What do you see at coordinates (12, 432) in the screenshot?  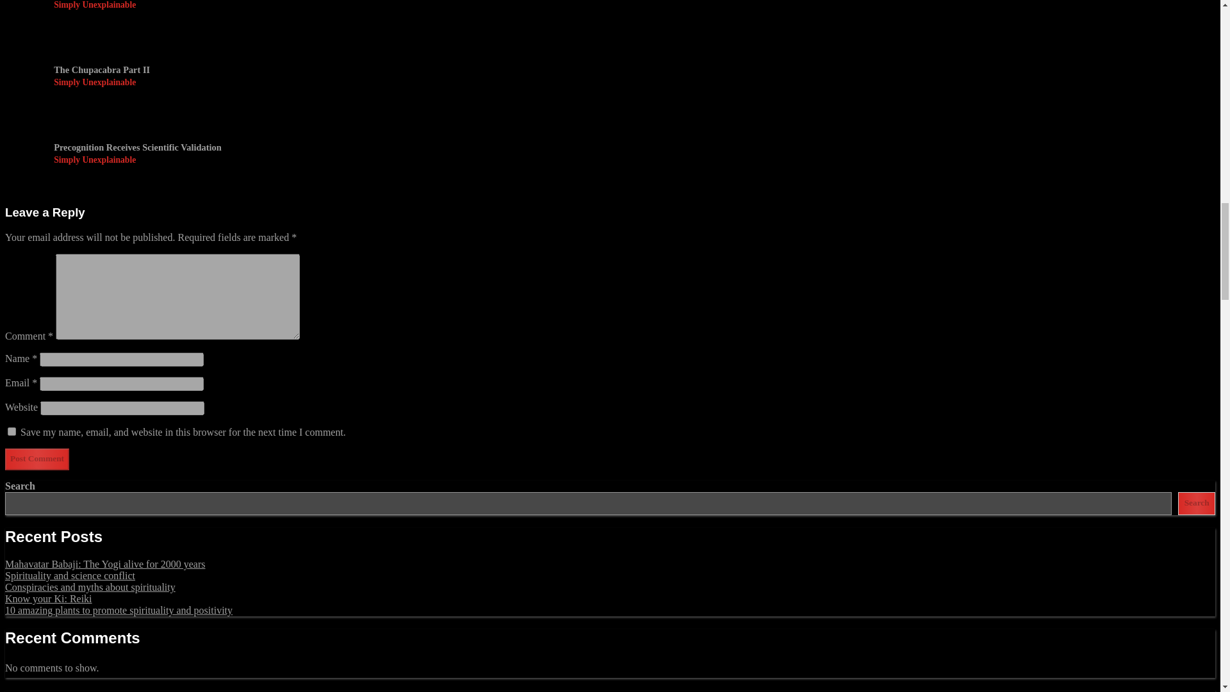 I see `yes` at bounding box center [12, 432].